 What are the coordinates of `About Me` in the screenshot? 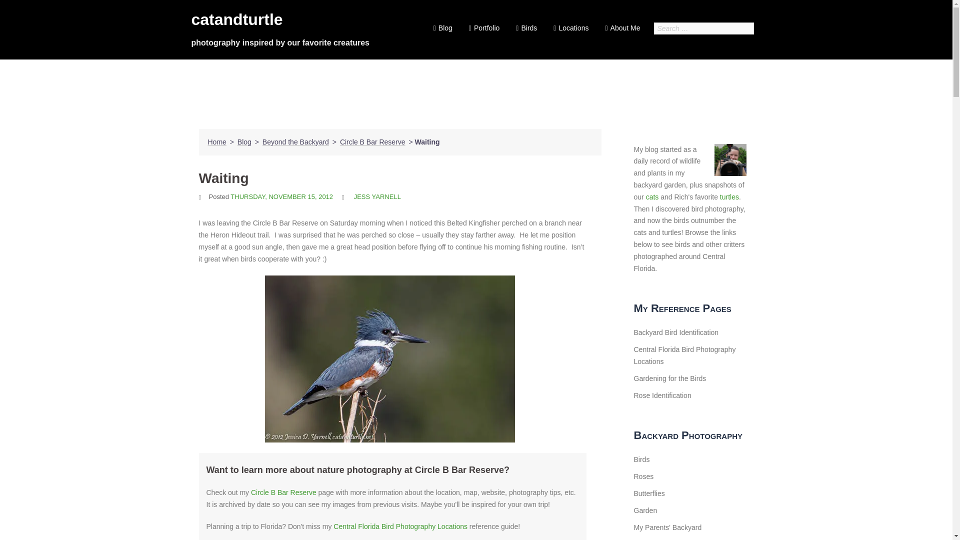 It's located at (621, 28).